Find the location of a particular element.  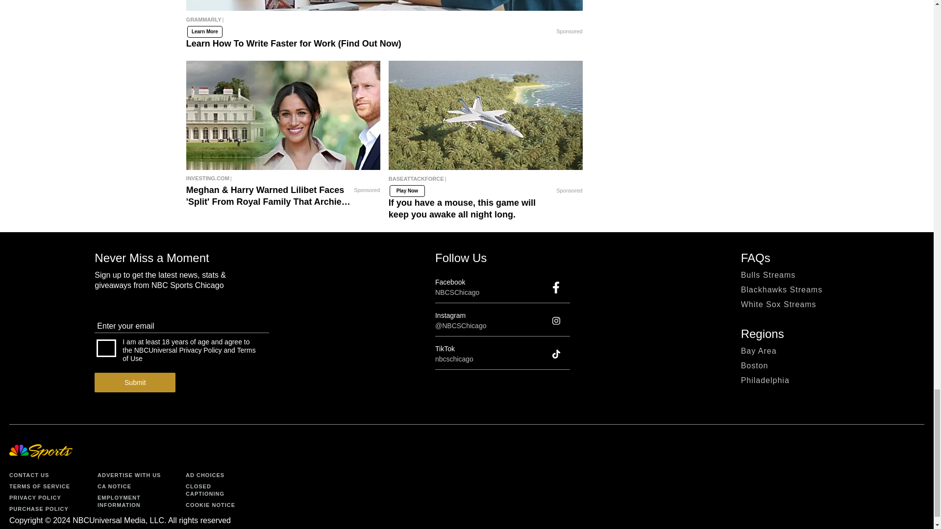

on is located at coordinates (106, 348).